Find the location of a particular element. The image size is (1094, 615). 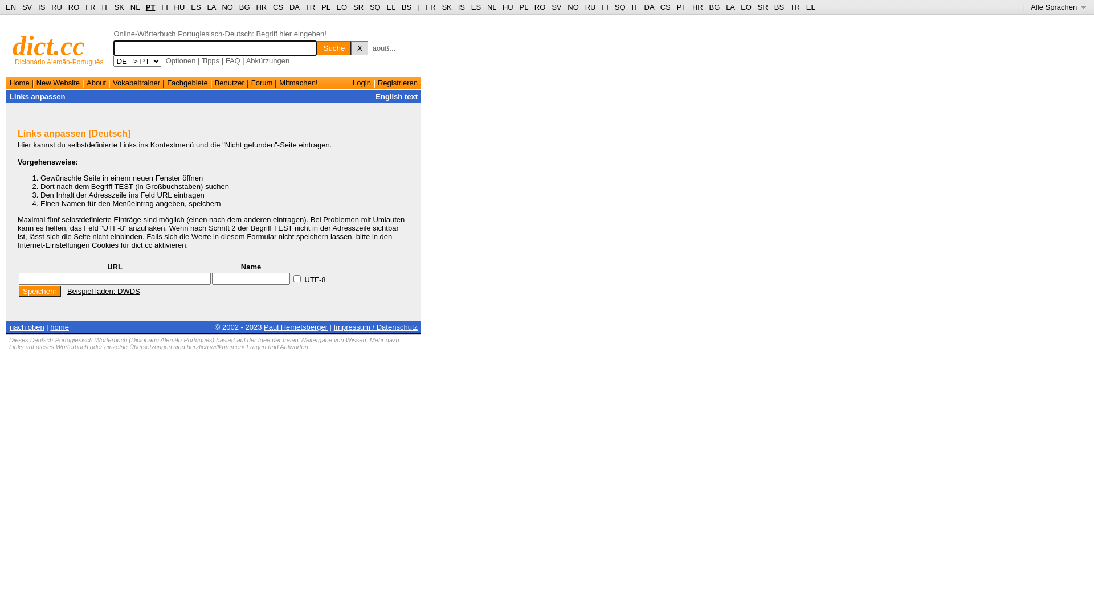

Forum is located at coordinates (262, 83).